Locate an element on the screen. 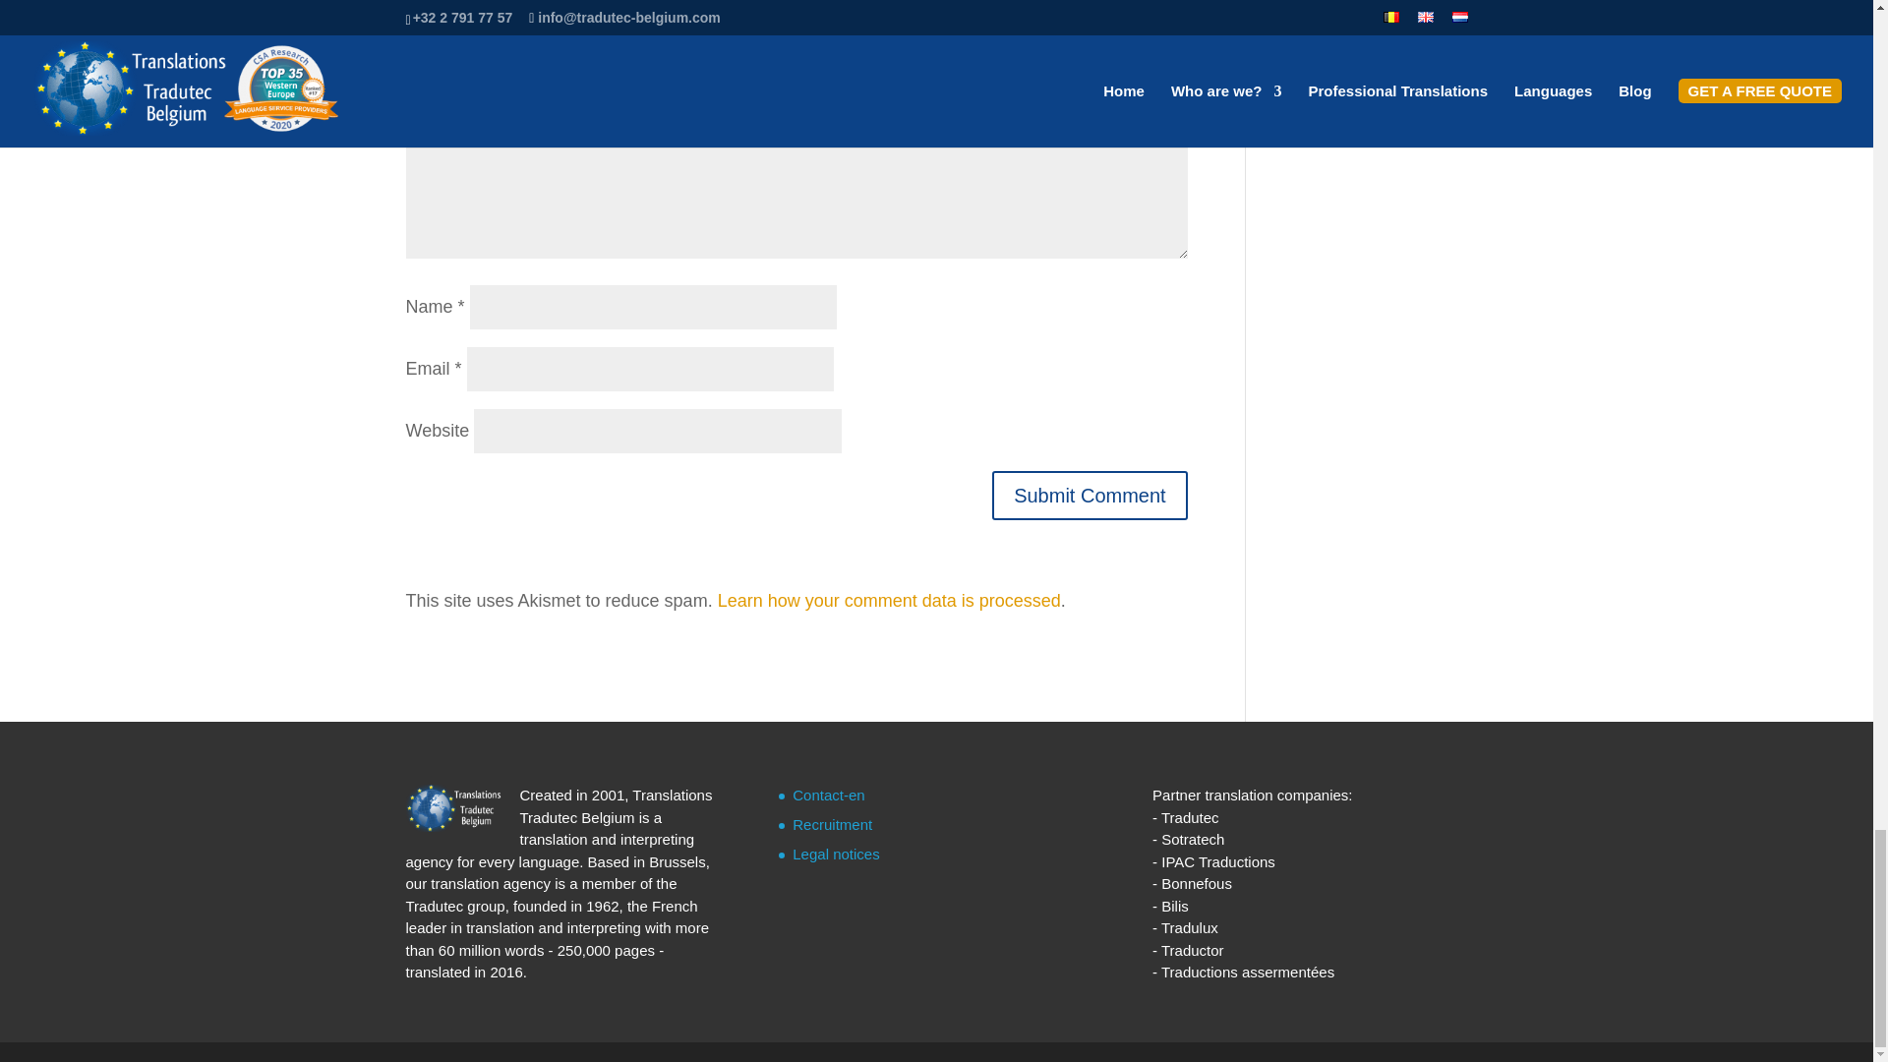 Image resolution: width=1888 pixels, height=1062 pixels. Contact-en is located at coordinates (828, 795).